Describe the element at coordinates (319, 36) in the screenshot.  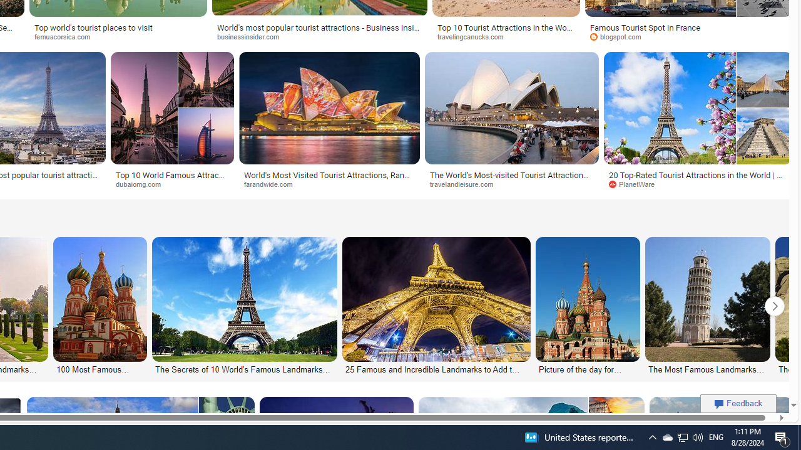
I see `businessinsider.com` at that location.